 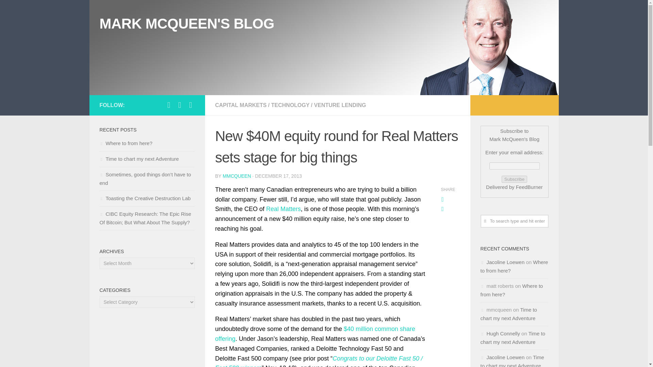 What do you see at coordinates (240, 105) in the screenshot?
I see `CAPITAL MARKETS` at bounding box center [240, 105].